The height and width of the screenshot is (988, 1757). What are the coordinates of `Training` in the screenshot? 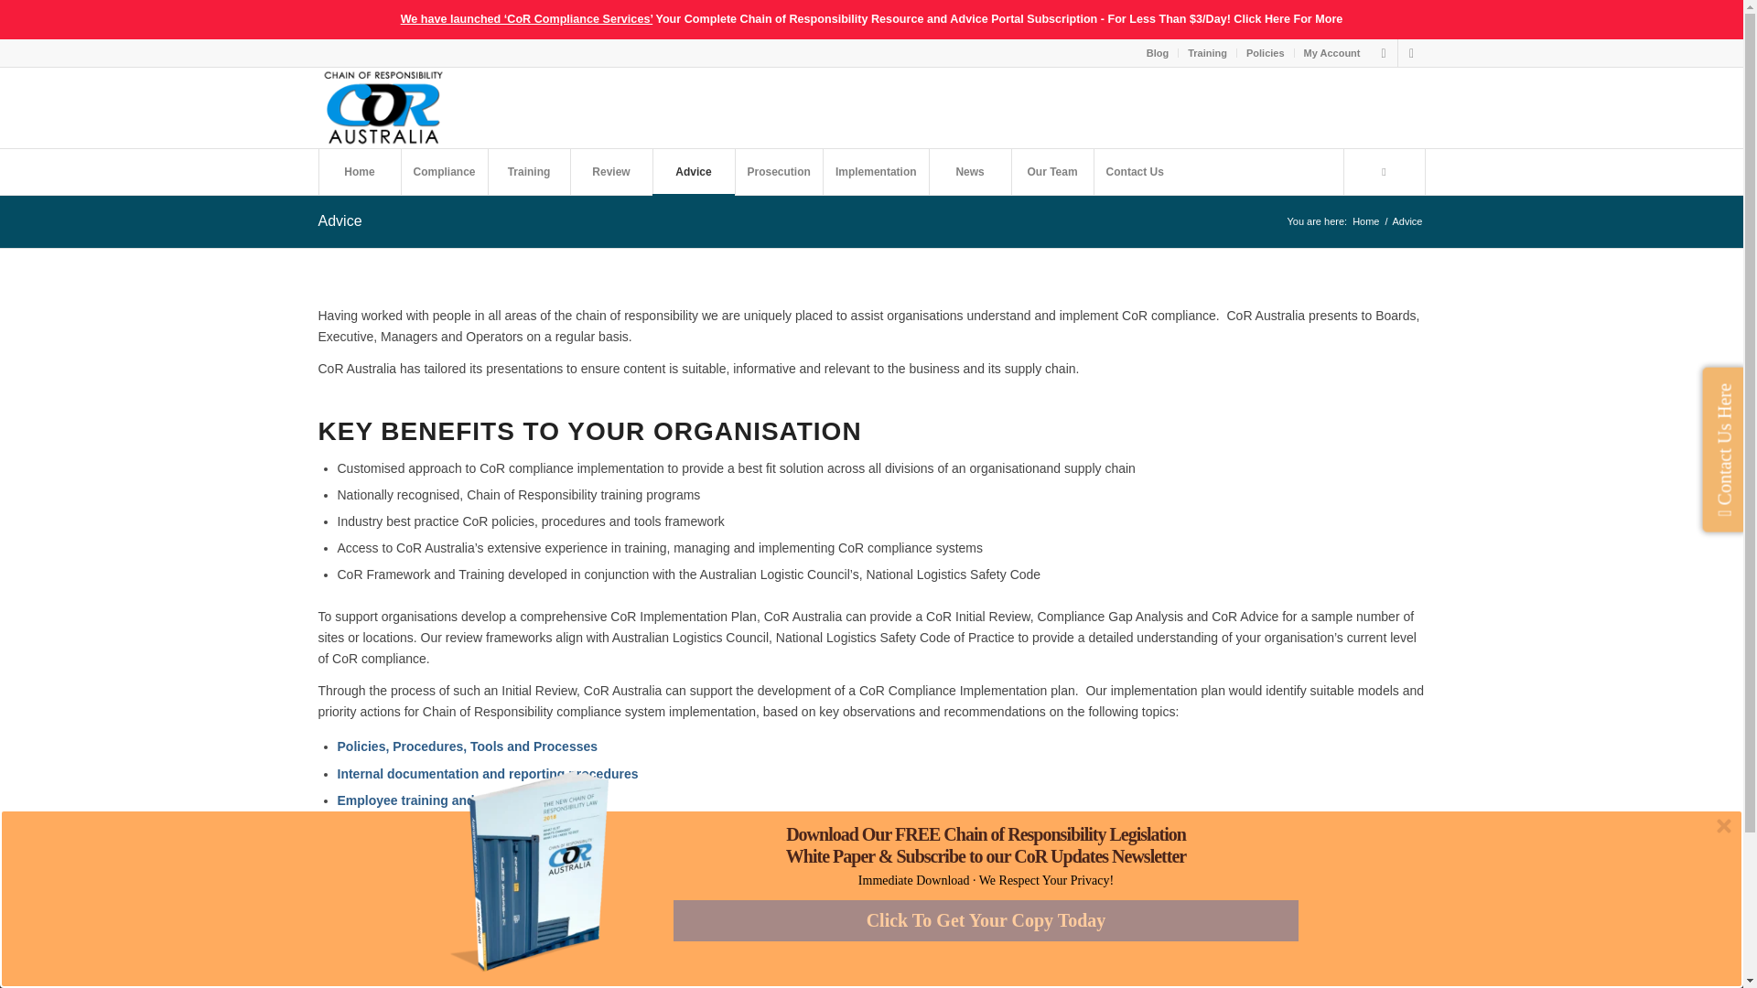 It's located at (1206, 53).